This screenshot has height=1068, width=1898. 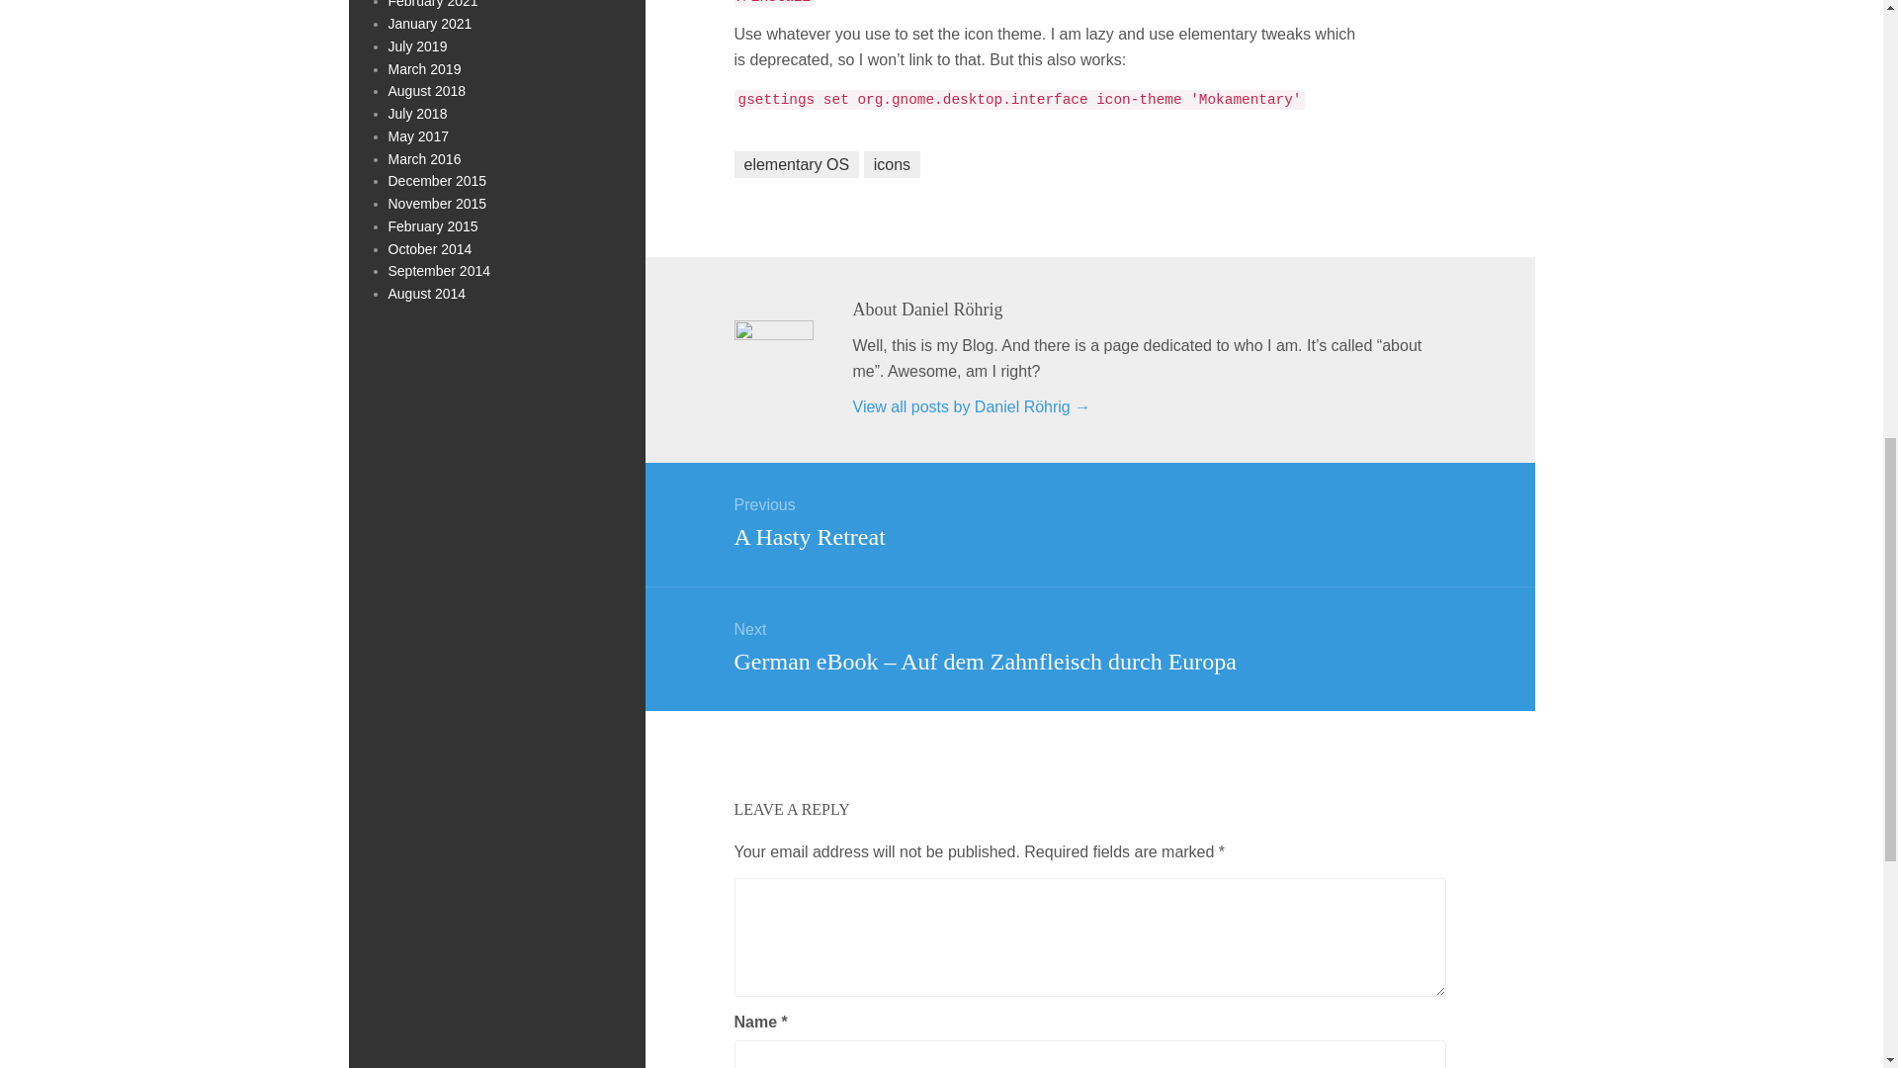 What do you see at coordinates (436, 203) in the screenshot?
I see `November 2015` at bounding box center [436, 203].